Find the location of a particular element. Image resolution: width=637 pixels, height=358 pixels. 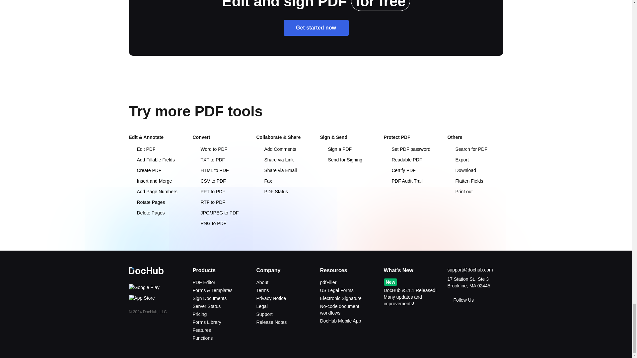

Add Comments is located at coordinates (276, 149).